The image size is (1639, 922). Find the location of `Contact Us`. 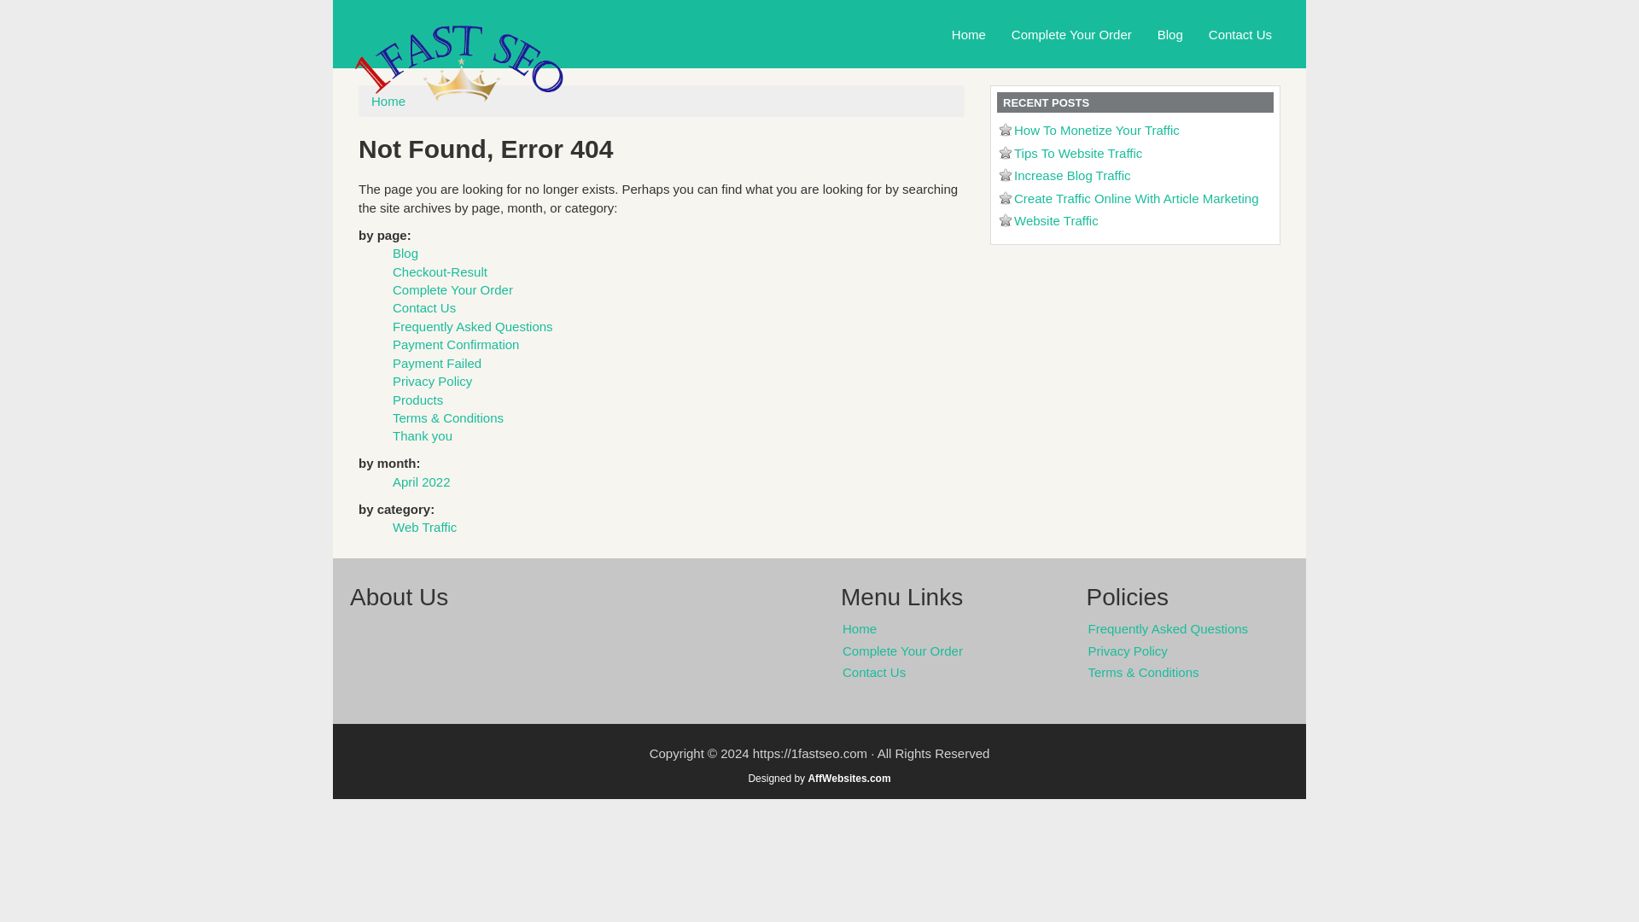

Contact Us is located at coordinates (951, 674).